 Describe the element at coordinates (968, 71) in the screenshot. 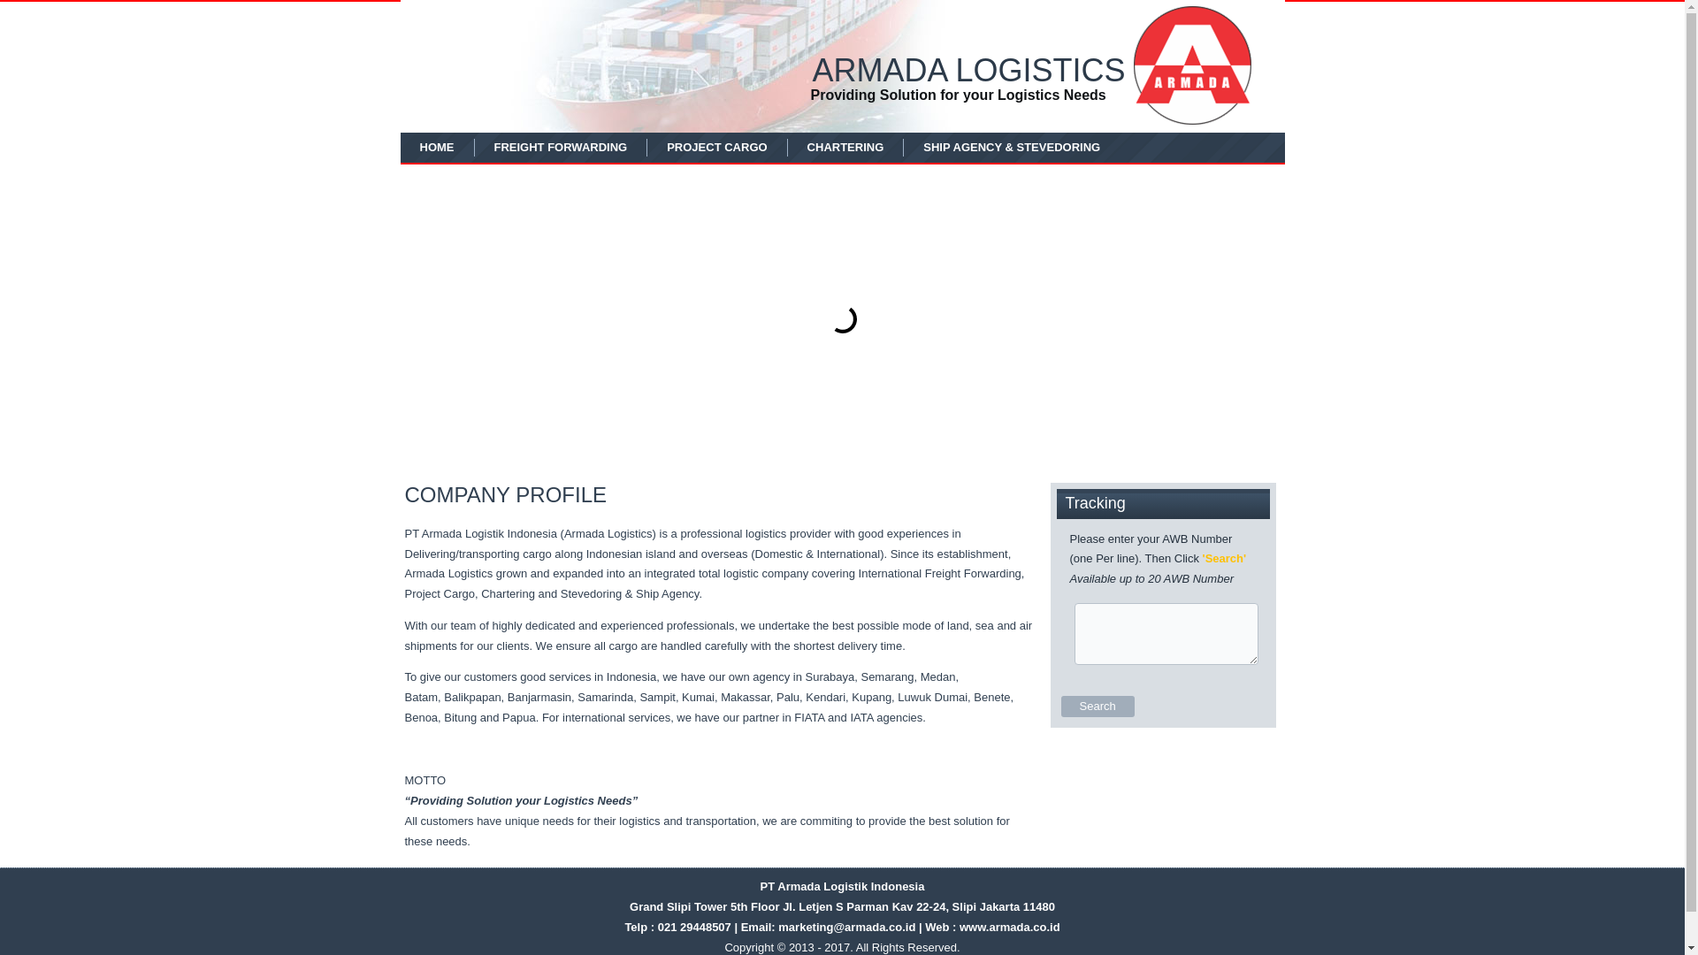

I see `ARMADA LOGISTICS` at that location.